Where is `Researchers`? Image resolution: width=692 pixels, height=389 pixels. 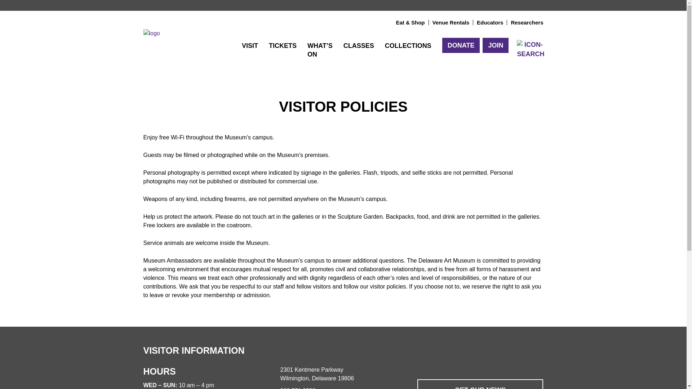 Researchers is located at coordinates (527, 22).